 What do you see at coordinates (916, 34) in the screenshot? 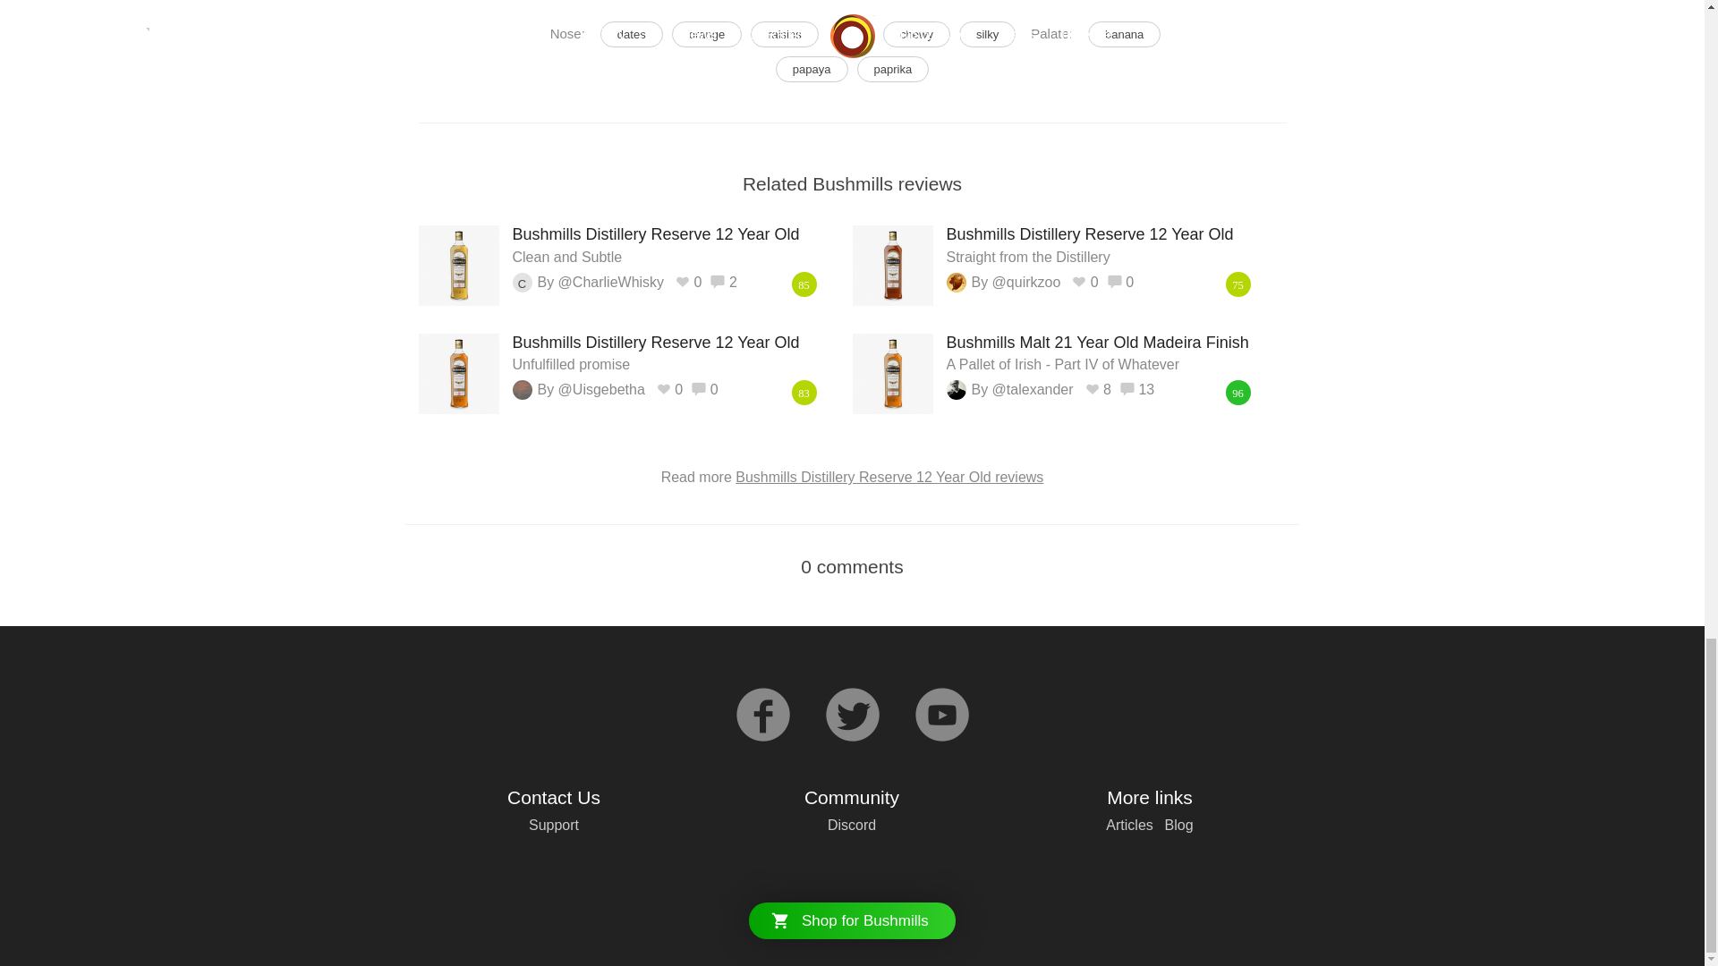
I see `chewy` at bounding box center [916, 34].